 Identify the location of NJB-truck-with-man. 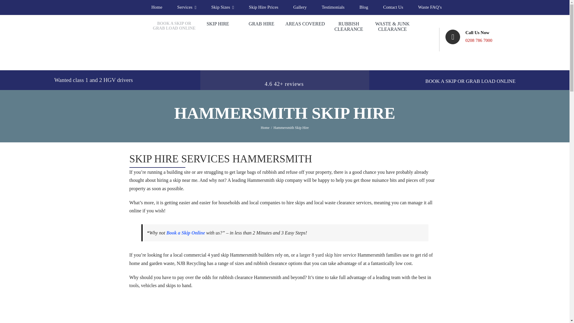
(177, 298).